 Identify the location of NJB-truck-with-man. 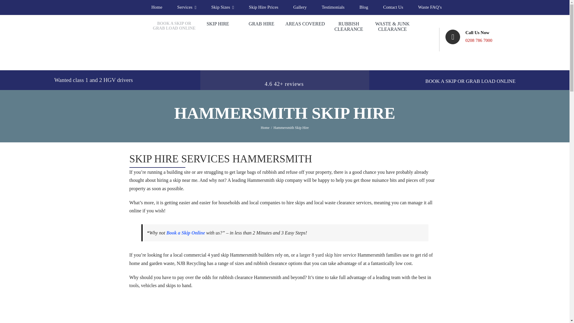
(177, 298).